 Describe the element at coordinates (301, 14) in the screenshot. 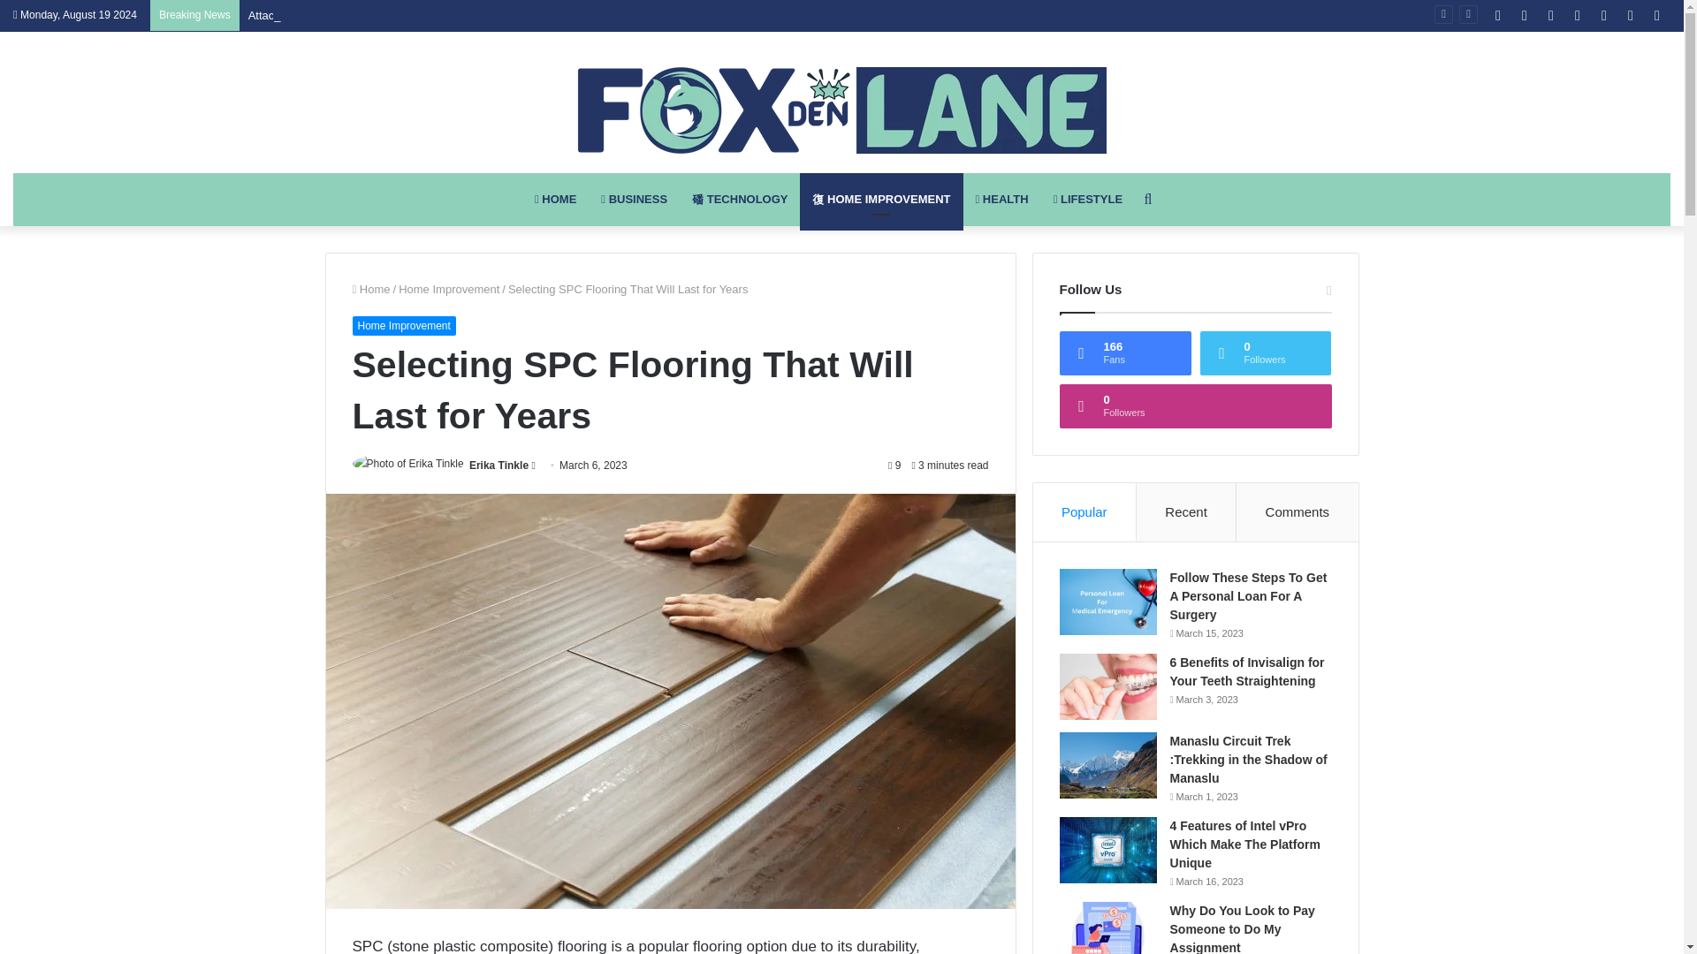

I see `Attachment Disorder` at that location.